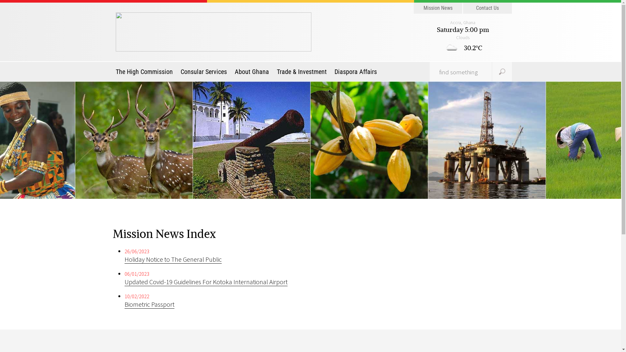 This screenshot has width=626, height=352. Describe the element at coordinates (214, 31) in the screenshot. I see `Home Page - Ghana High Commission - Canberra Australia` at that location.